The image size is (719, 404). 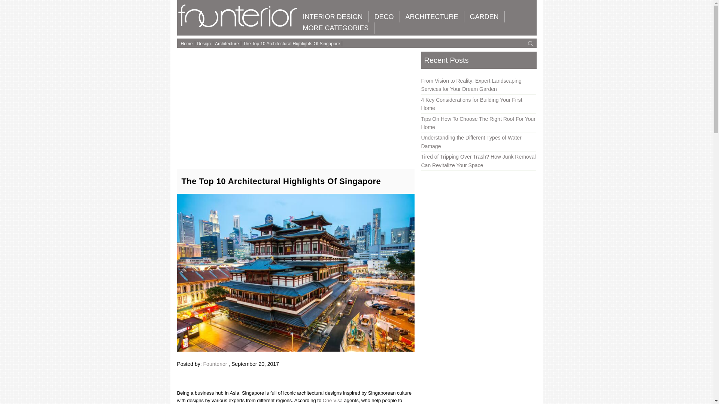 What do you see at coordinates (431, 17) in the screenshot?
I see `Architecture` at bounding box center [431, 17].